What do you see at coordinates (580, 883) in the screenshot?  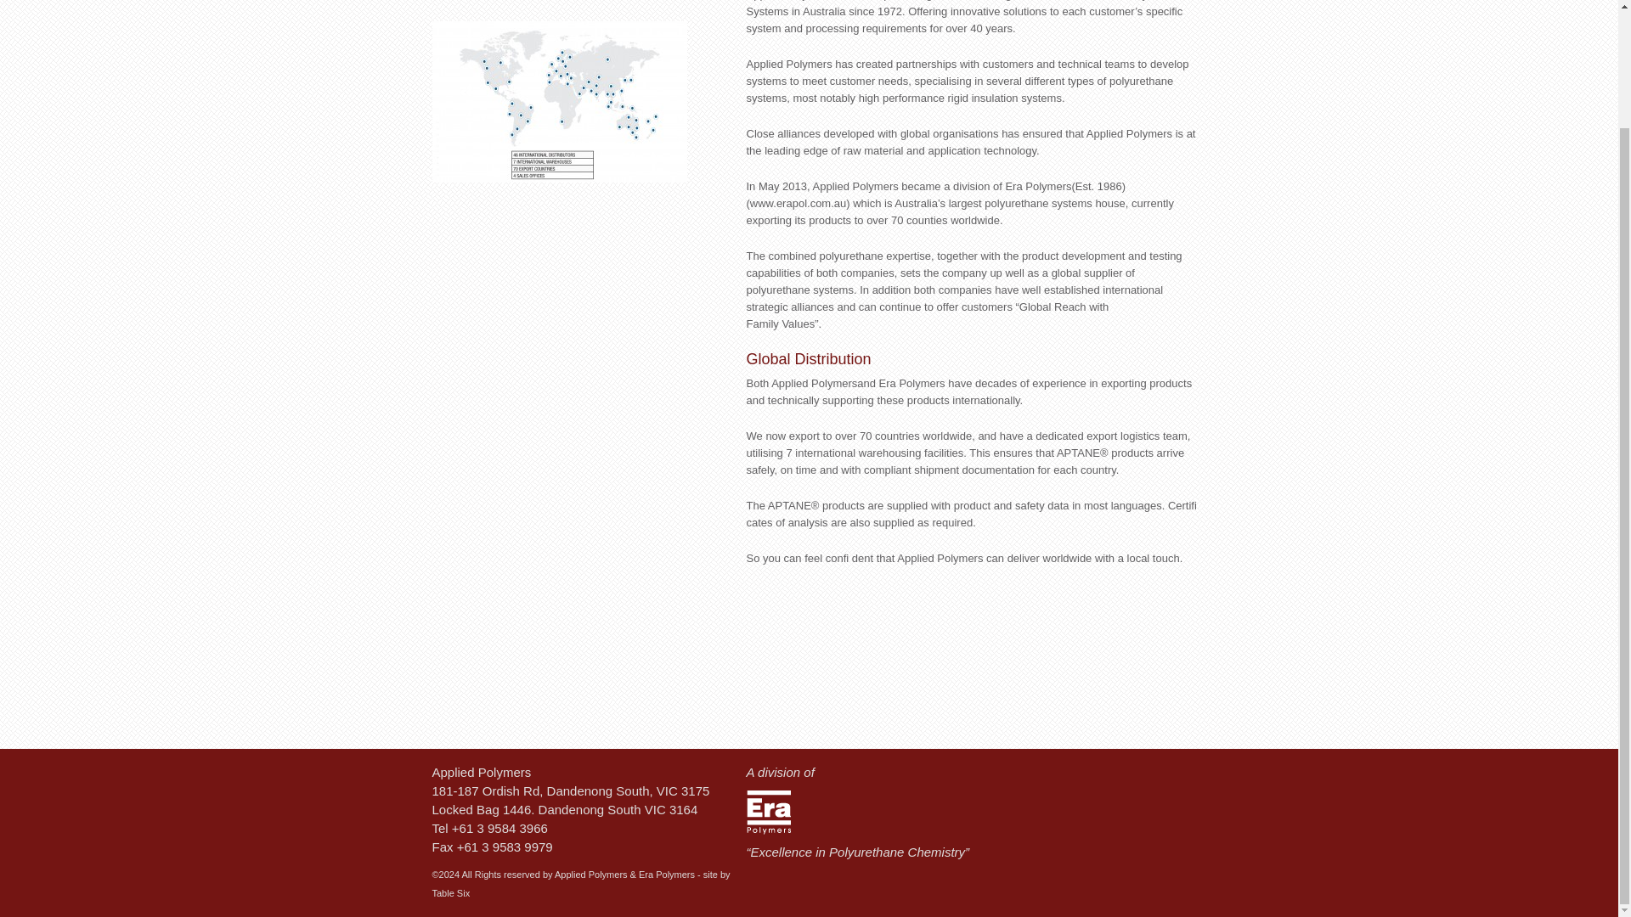 I see `table-six.com` at bounding box center [580, 883].